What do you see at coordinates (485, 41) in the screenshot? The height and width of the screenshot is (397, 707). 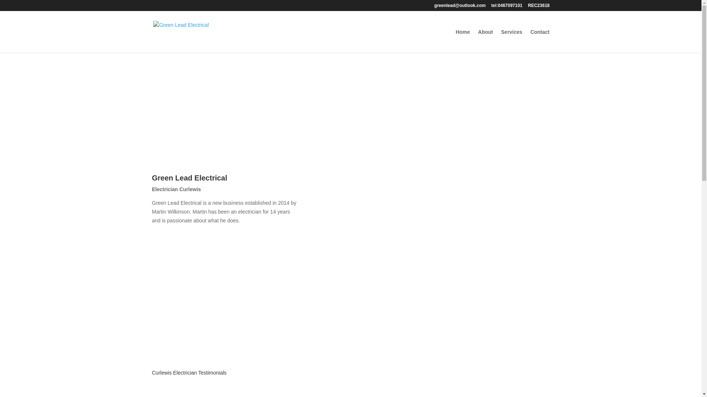 I see `About` at bounding box center [485, 41].